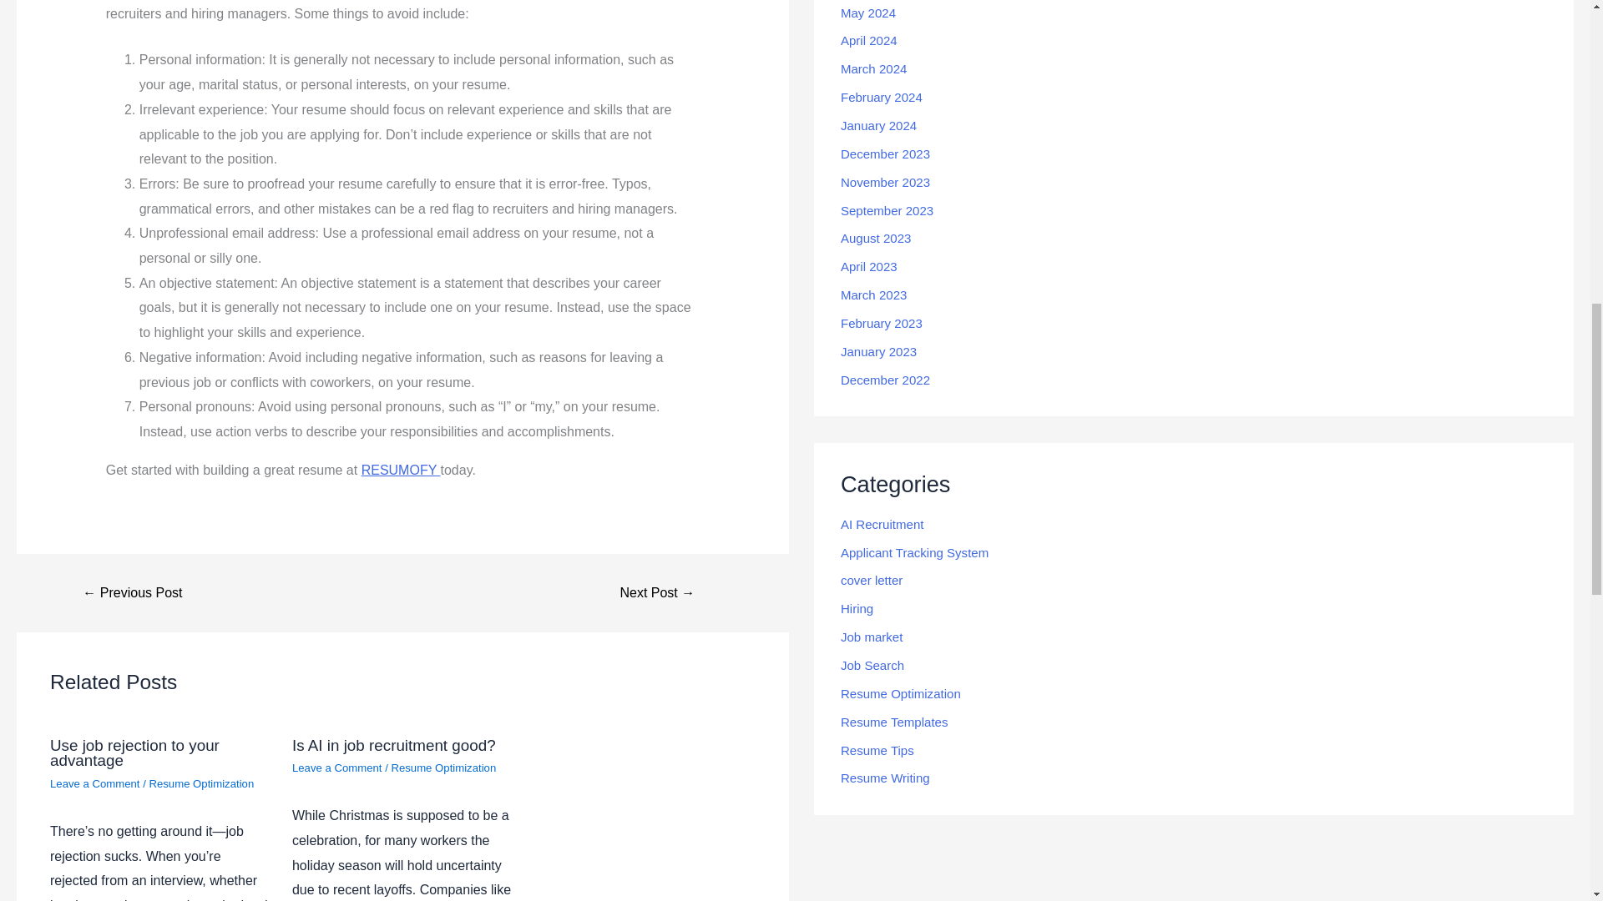  What do you see at coordinates (132, 593) in the screenshot?
I see `Overused resume keywords to avoid` at bounding box center [132, 593].